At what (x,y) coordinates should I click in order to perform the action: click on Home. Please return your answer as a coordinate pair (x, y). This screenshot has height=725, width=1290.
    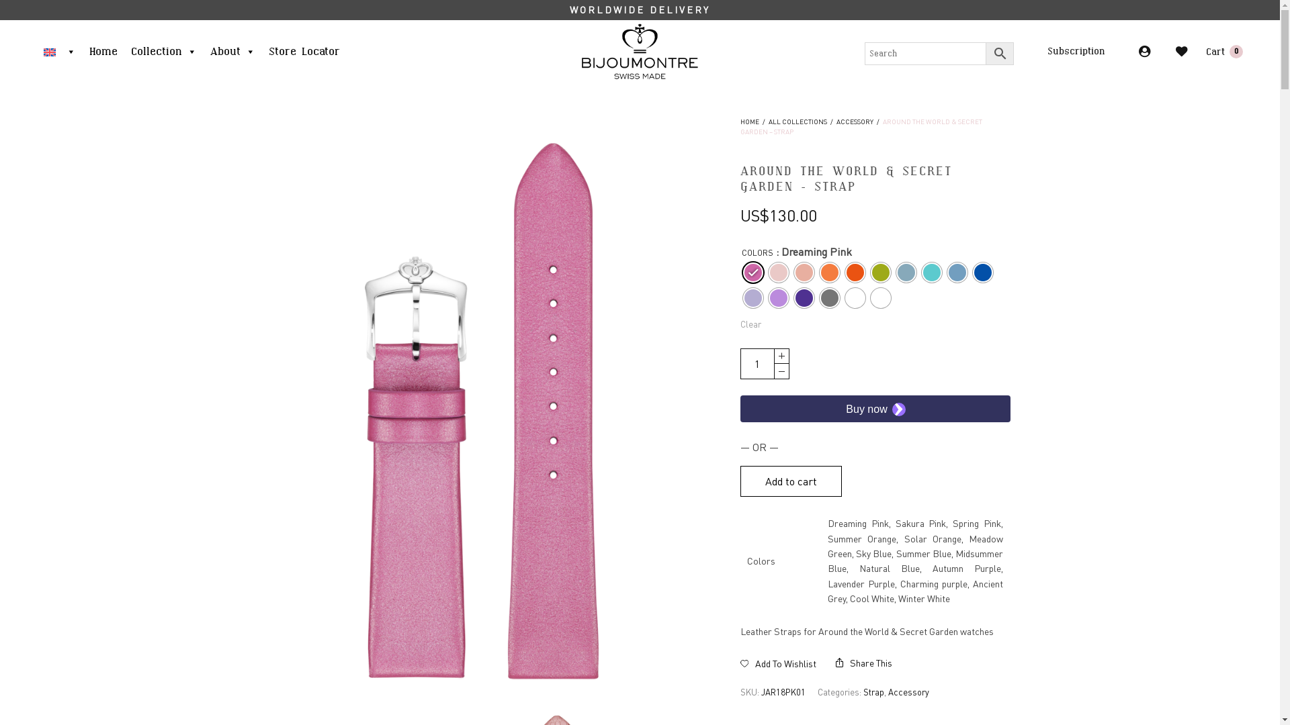
    Looking at the image, I should click on (103, 52).